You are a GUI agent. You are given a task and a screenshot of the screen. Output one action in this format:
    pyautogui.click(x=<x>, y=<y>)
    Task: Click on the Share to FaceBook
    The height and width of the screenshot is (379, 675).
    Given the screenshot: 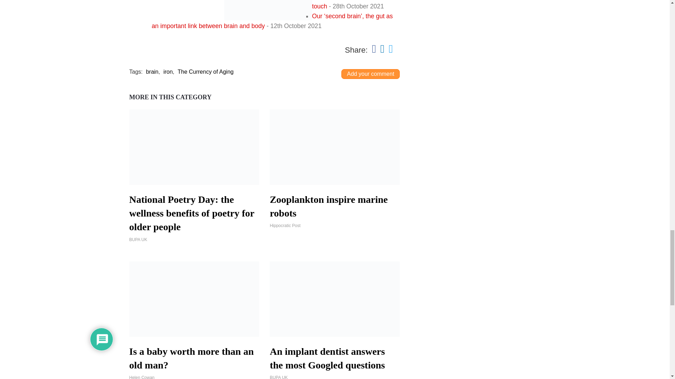 What is the action you would take?
    pyautogui.click(x=374, y=48)
    